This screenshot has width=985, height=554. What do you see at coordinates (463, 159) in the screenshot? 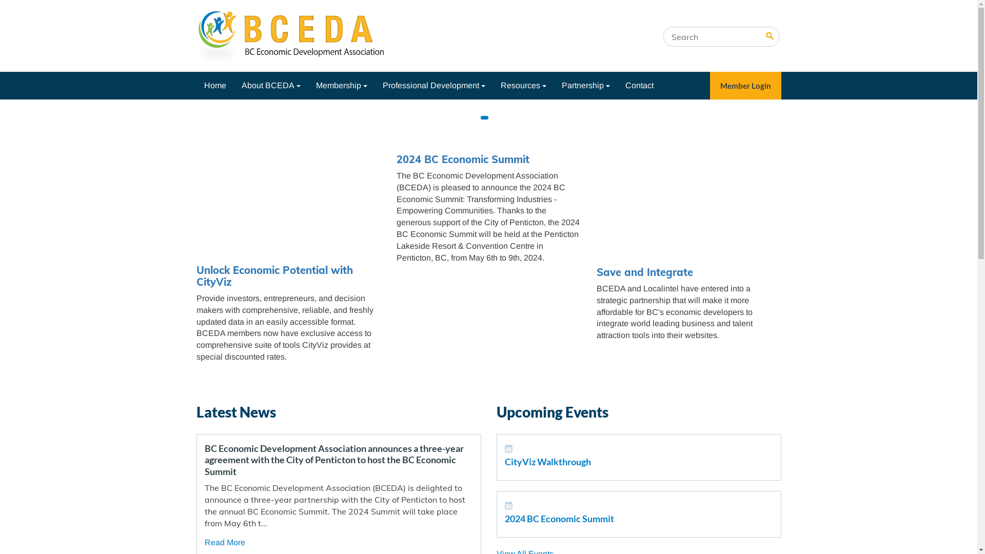
I see `2024 BC Economic Summit` at bounding box center [463, 159].